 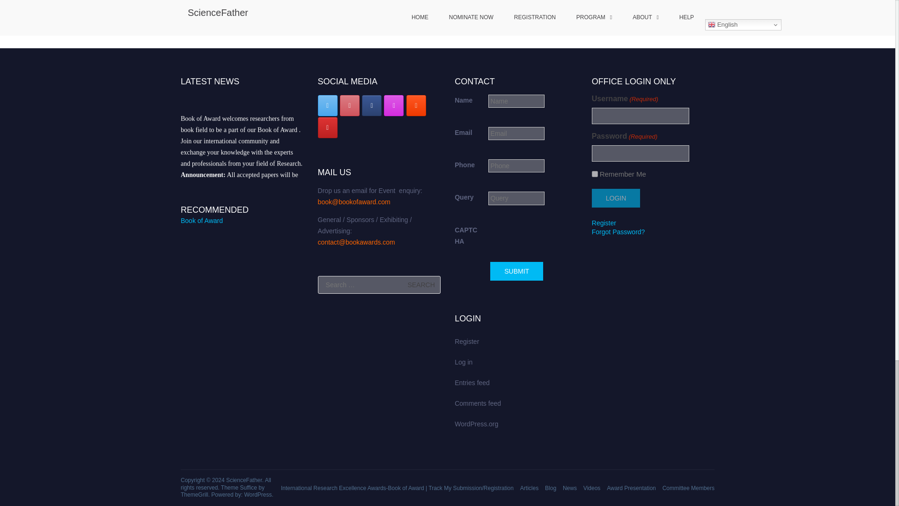 What do you see at coordinates (421, 285) in the screenshot?
I see `Search` at bounding box center [421, 285].